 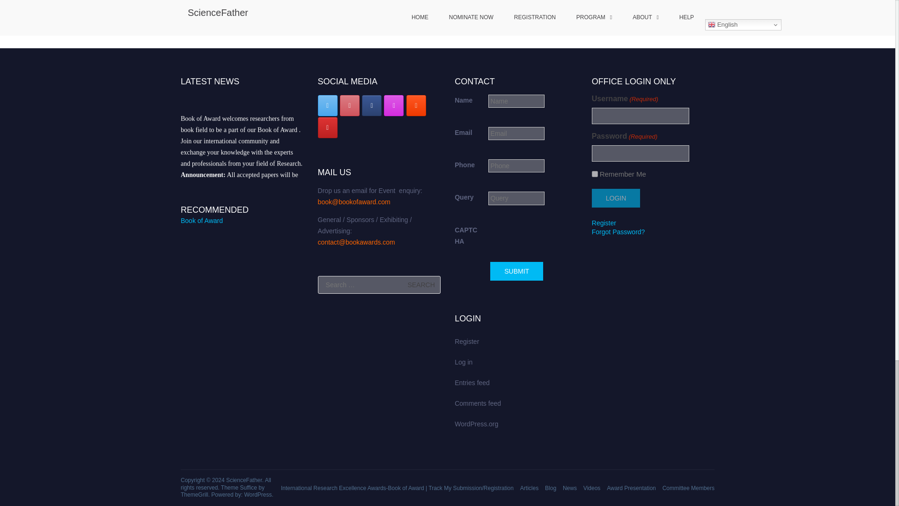 What do you see at coordinates (421, 285) in the screenshot?
I see `Search` at bounding box center [421, 285].